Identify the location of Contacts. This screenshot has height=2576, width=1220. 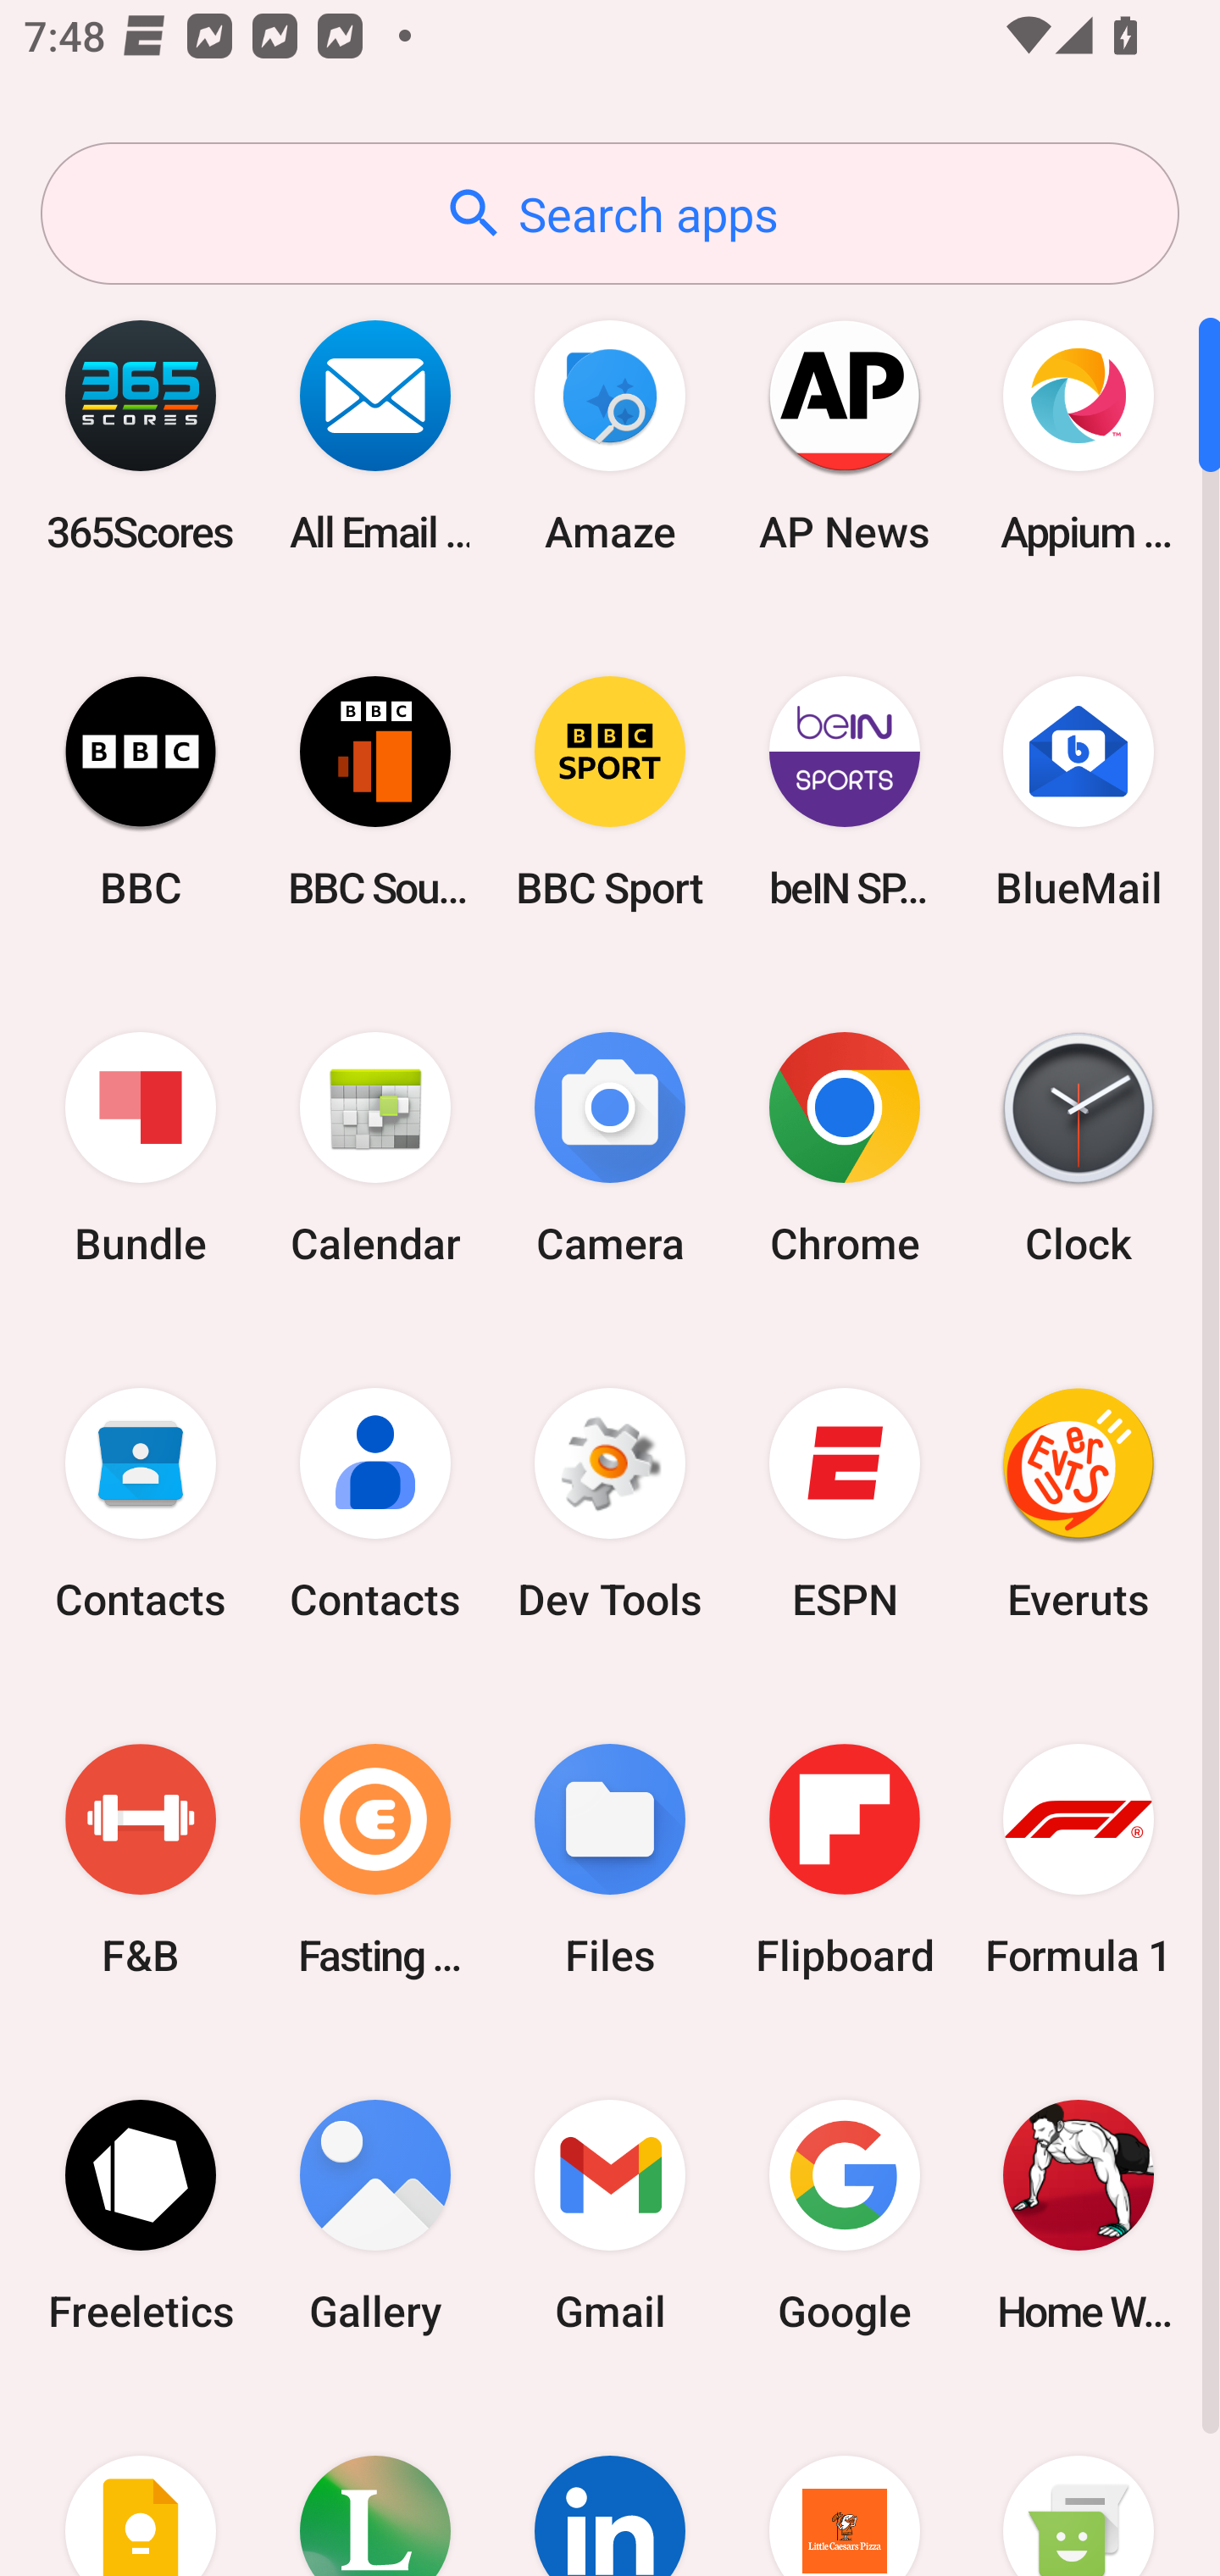
(141, 1504).